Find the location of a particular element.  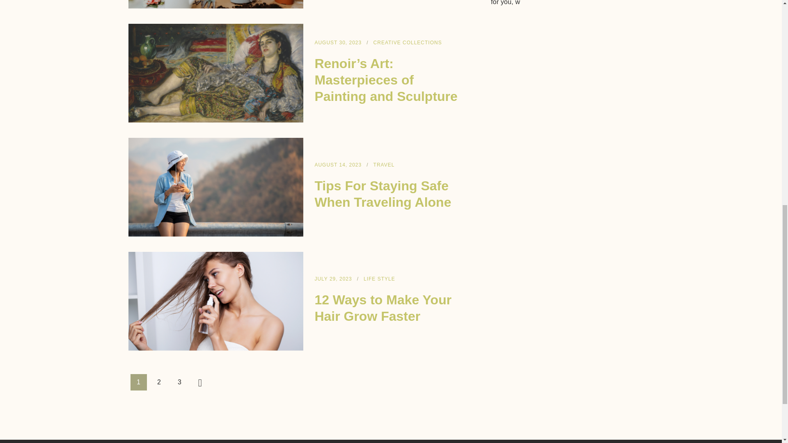

2 is located at coordinates (159, 382).